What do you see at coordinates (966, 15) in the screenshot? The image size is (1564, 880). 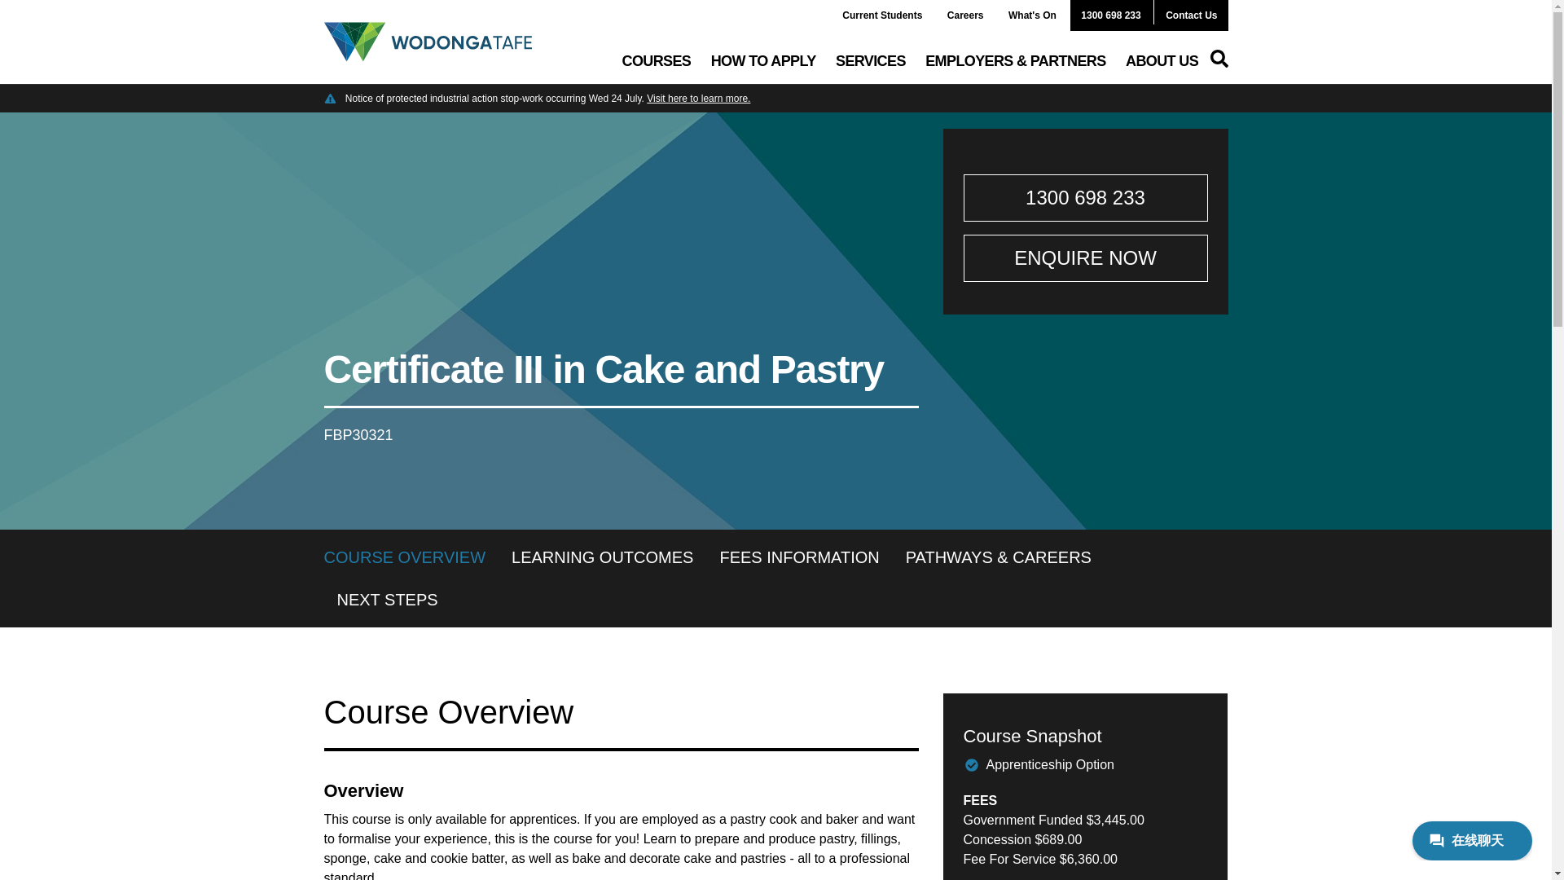 I see `Careers` at bounding box center [966, 15].